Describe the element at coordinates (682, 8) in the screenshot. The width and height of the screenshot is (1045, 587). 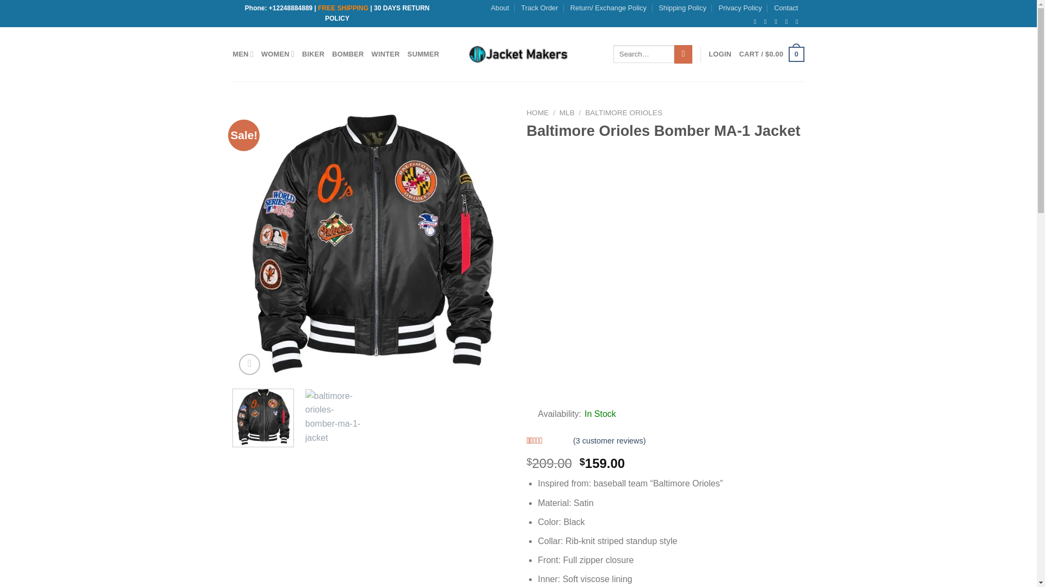
I see `Shipping Policy` at that location.